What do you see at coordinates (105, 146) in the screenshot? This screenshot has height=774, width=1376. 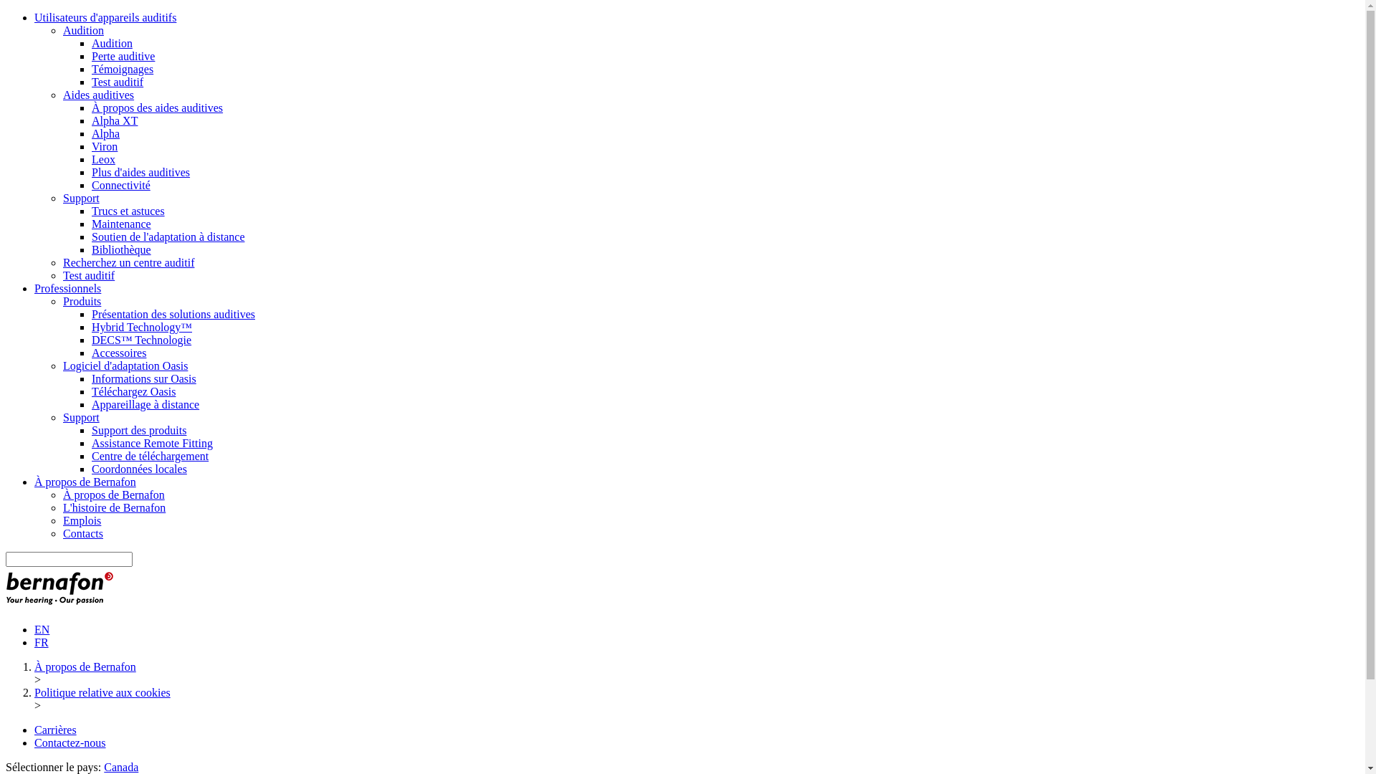 I see `Viron` at bounding box center [105, 146].